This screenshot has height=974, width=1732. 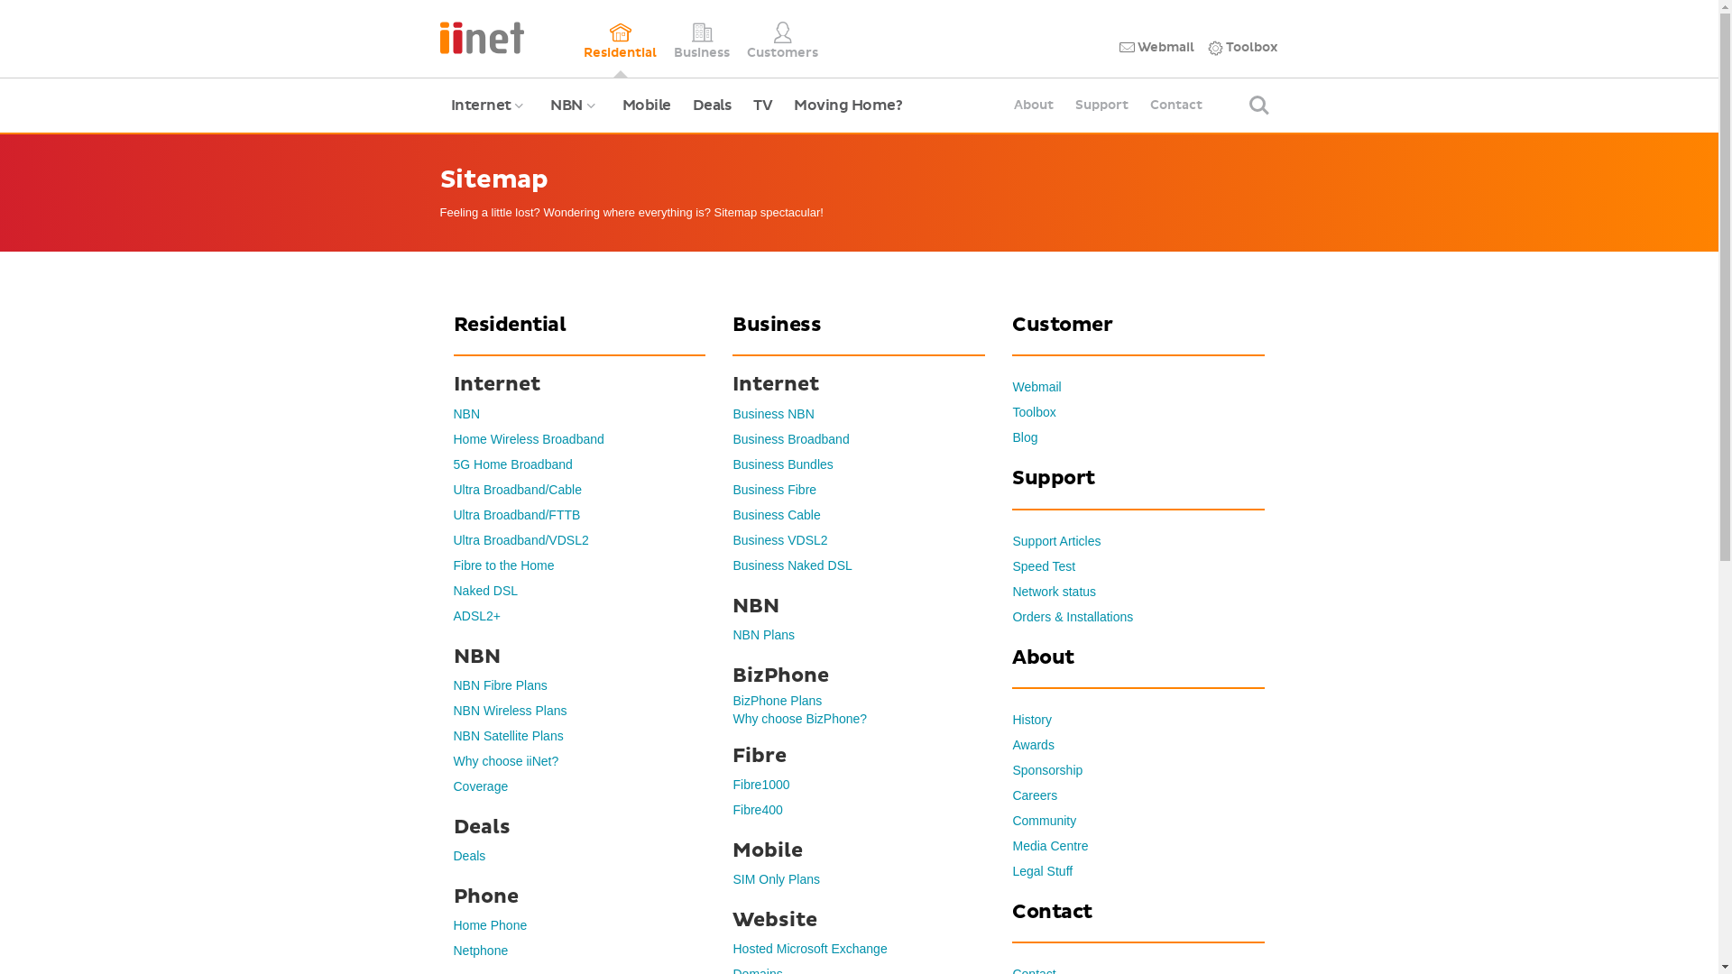 I want to click on BizPhone Plans, so click(x=778, y=701).